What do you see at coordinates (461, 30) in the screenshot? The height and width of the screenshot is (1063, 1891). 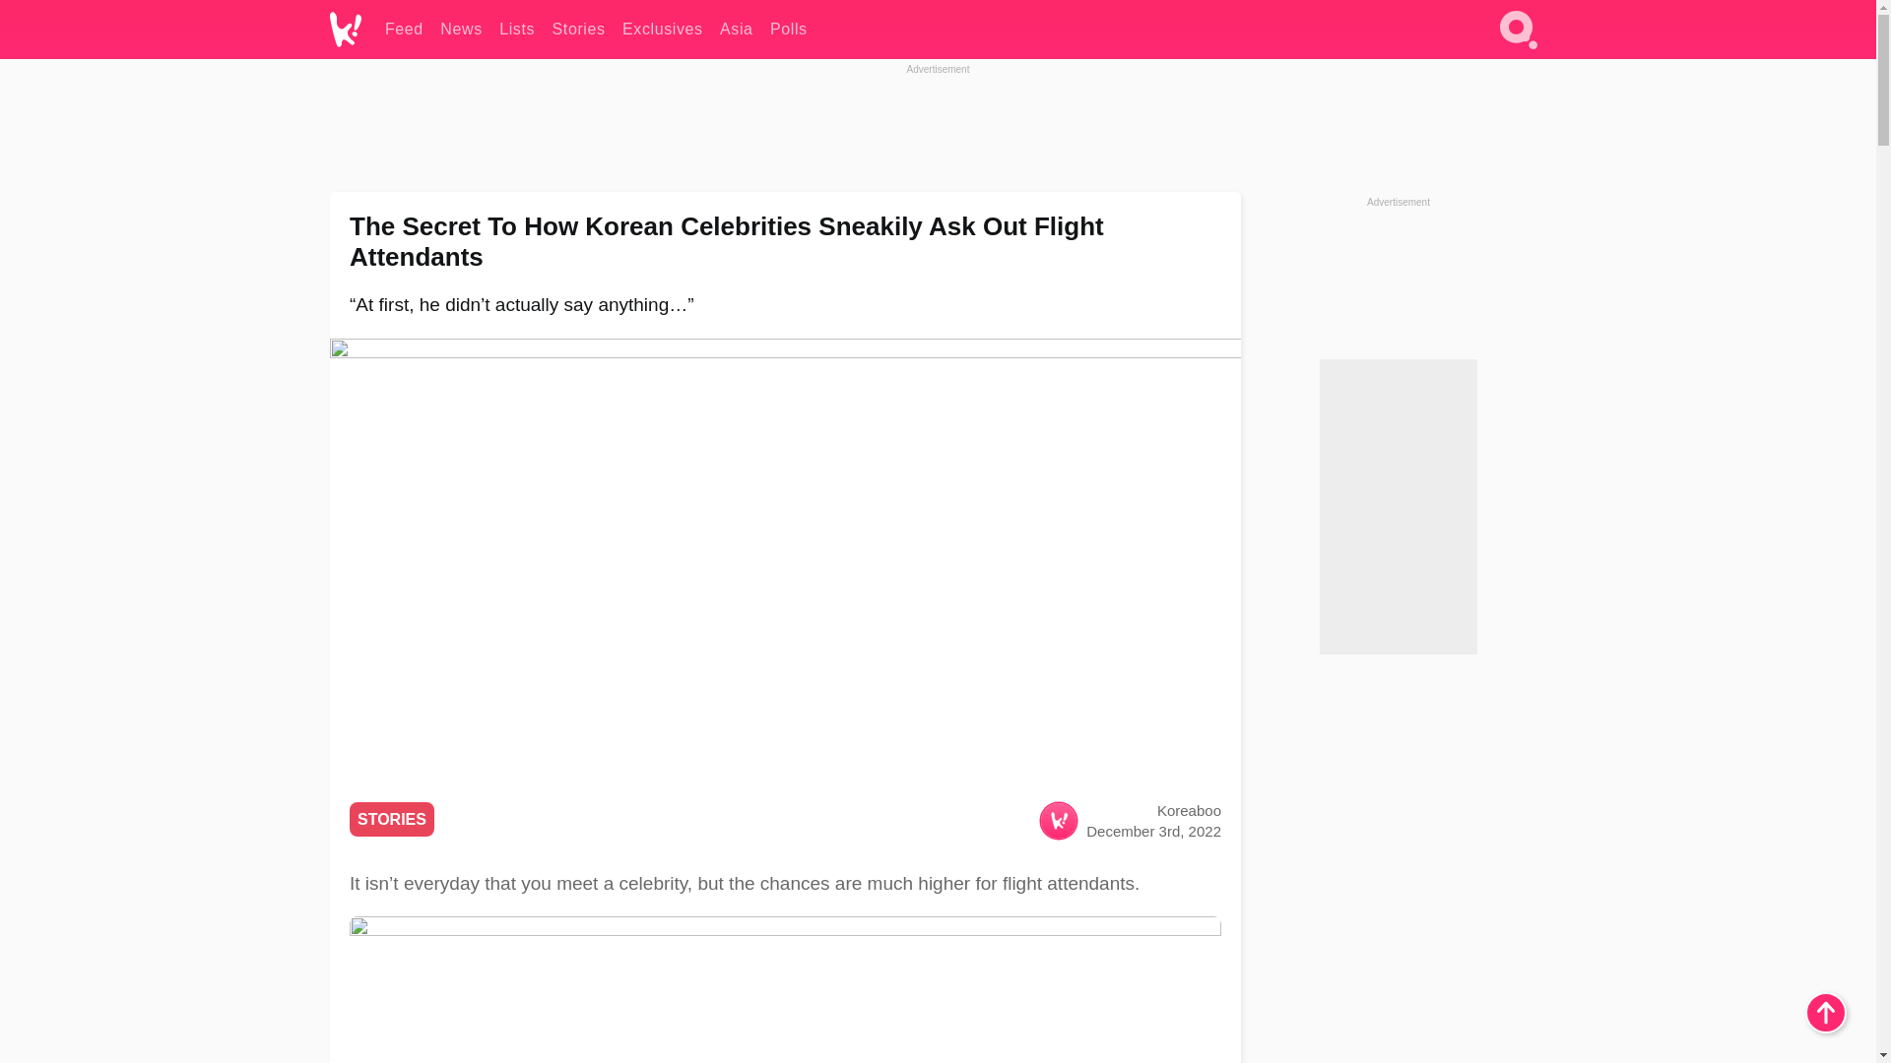 I see `News` at bounding box center [461, 30].